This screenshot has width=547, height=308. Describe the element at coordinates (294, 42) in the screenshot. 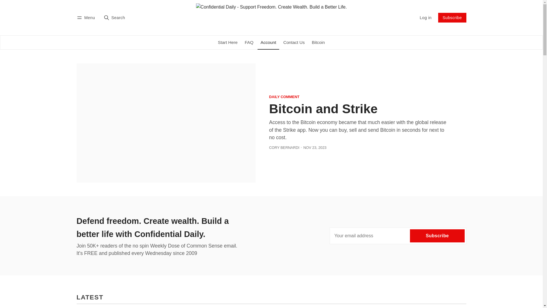

I see `Contact Us` at that location.